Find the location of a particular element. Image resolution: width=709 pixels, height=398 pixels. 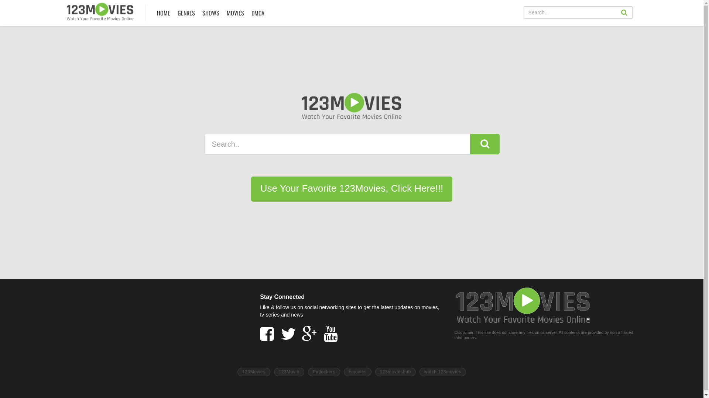

123movieshub is located at coordinates (395, 372).